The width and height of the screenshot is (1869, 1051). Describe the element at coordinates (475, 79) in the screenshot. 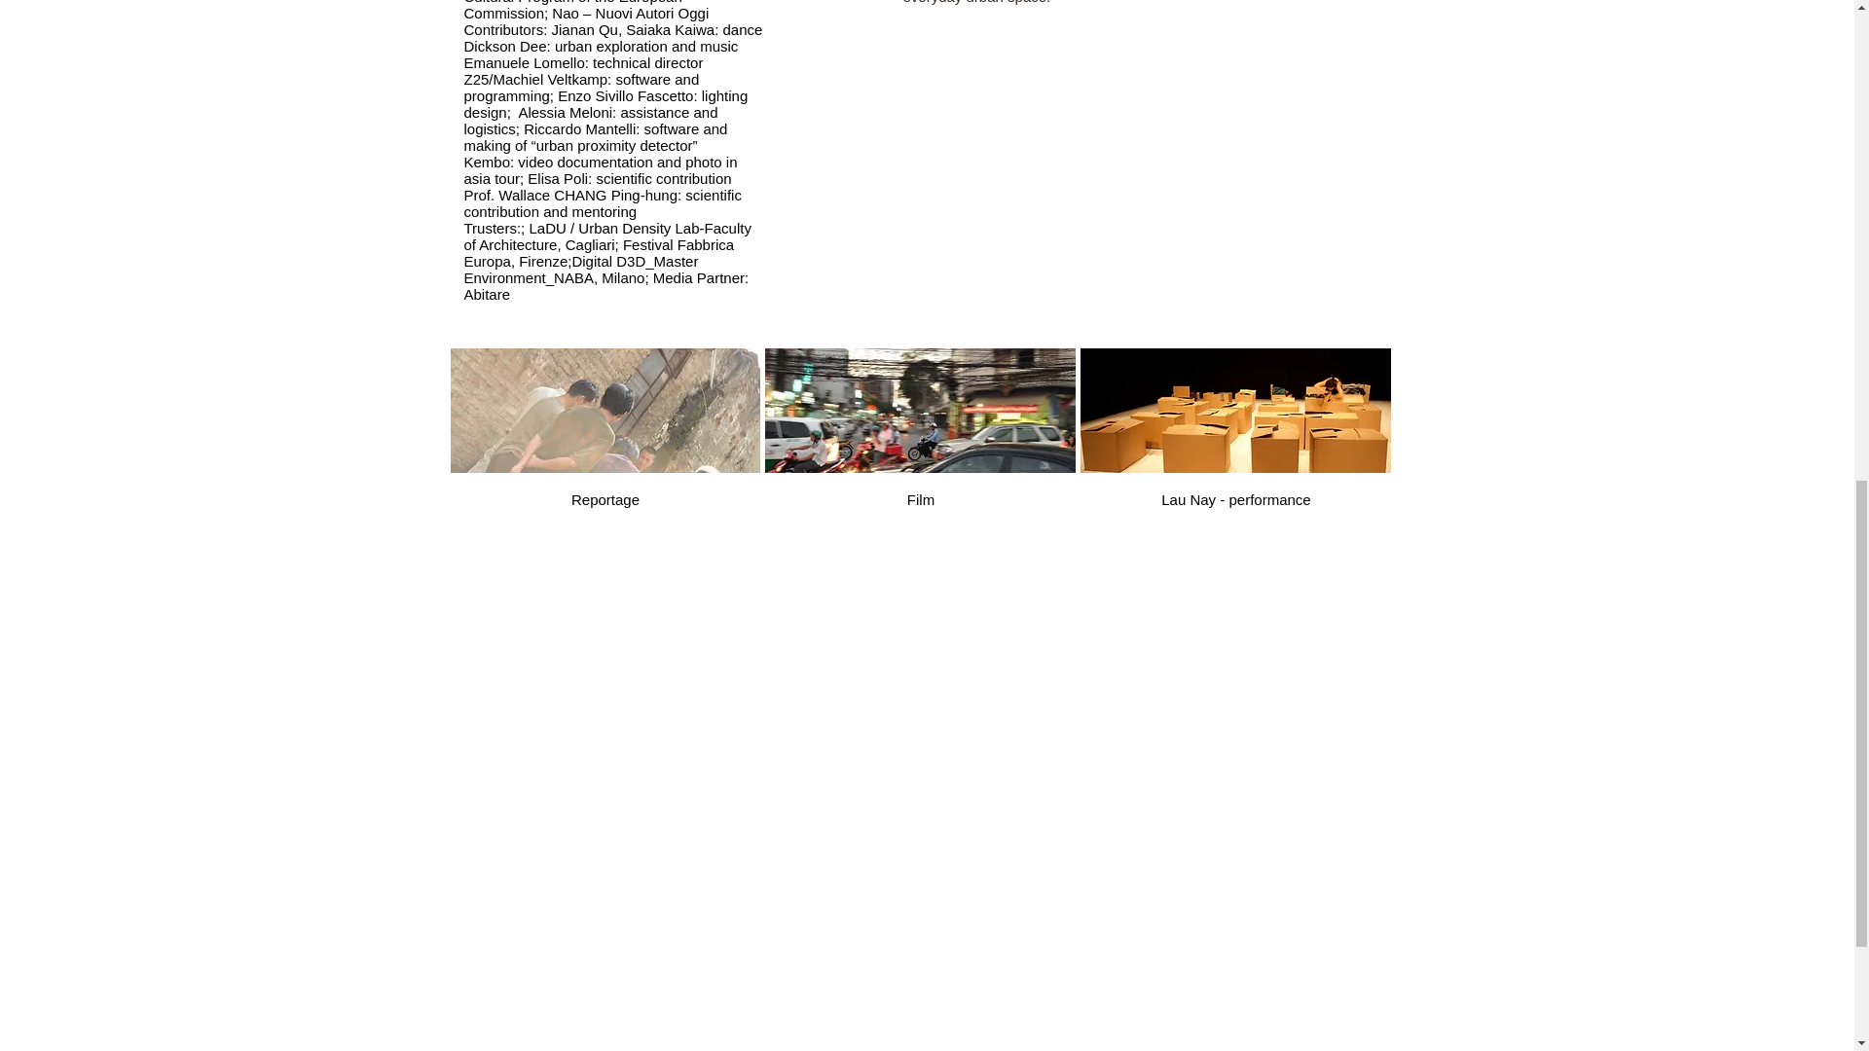

I see `Z25` at that location.